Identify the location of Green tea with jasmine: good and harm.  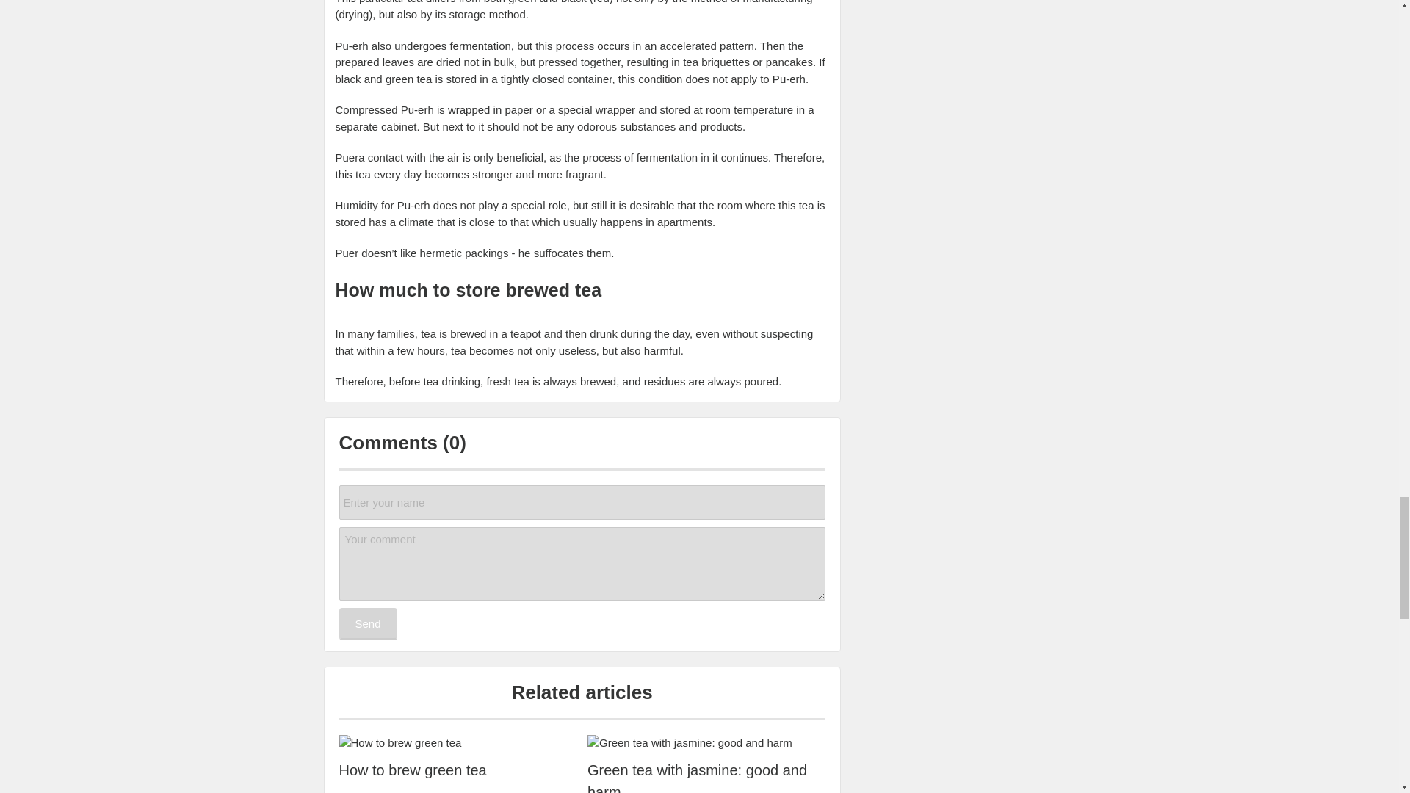
(706, 775).